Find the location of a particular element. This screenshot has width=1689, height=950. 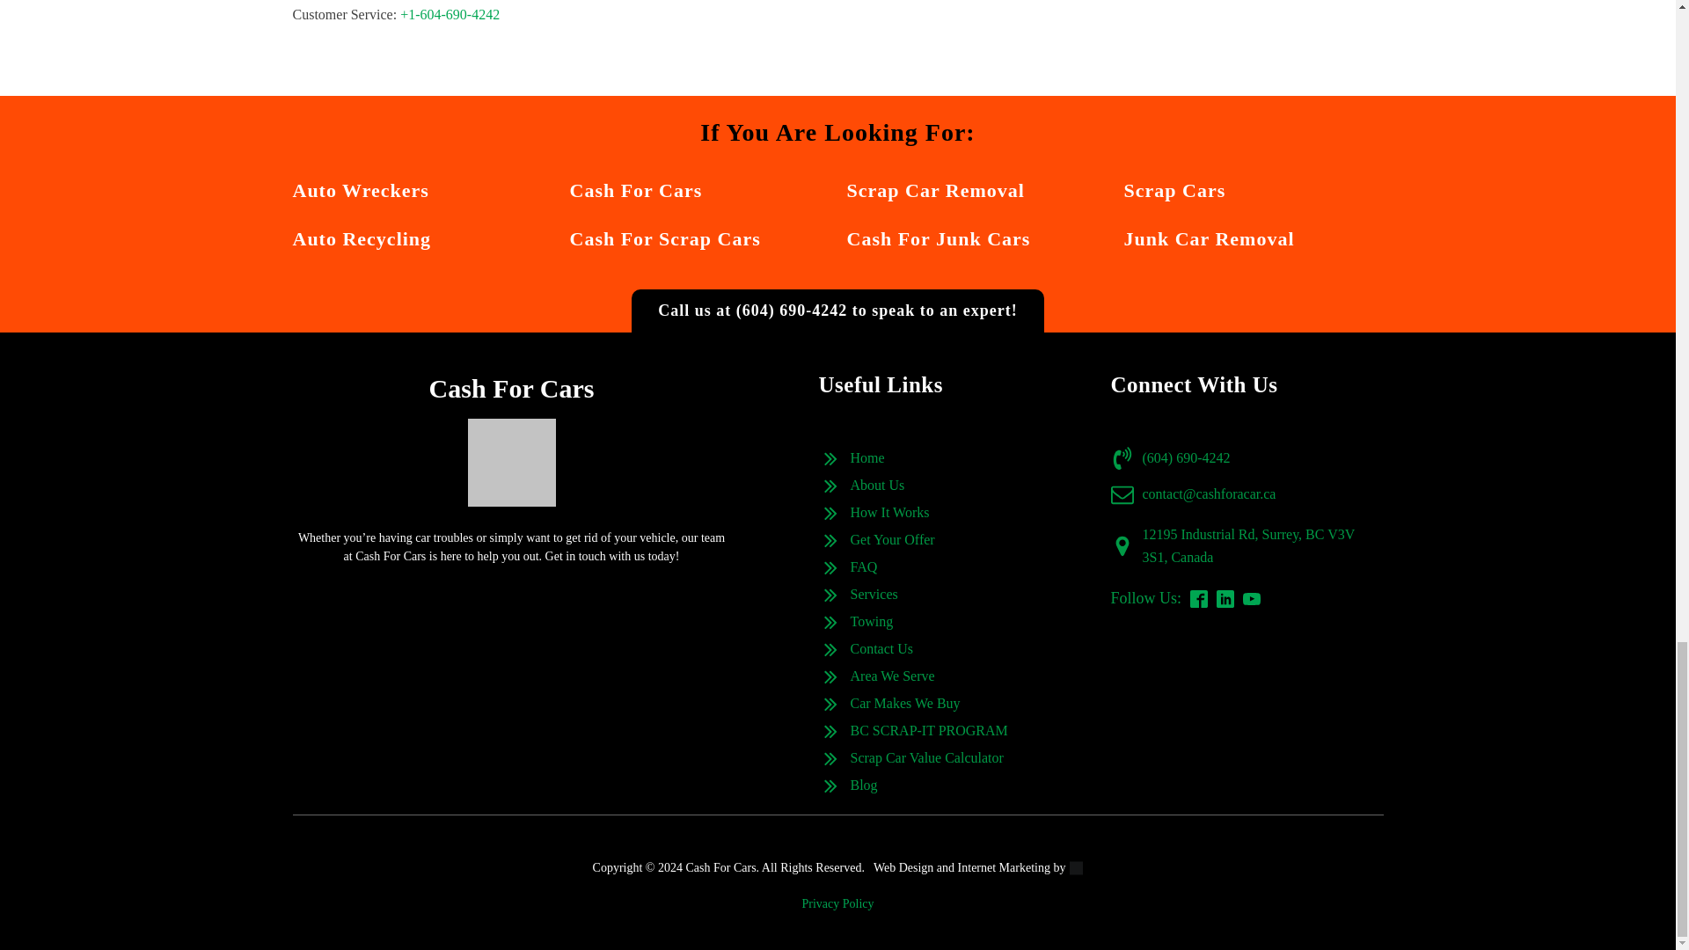

12195 Industrial Rd, Surrey, BC V3V 3S1, Canada is located at coordinates (1261, 545).